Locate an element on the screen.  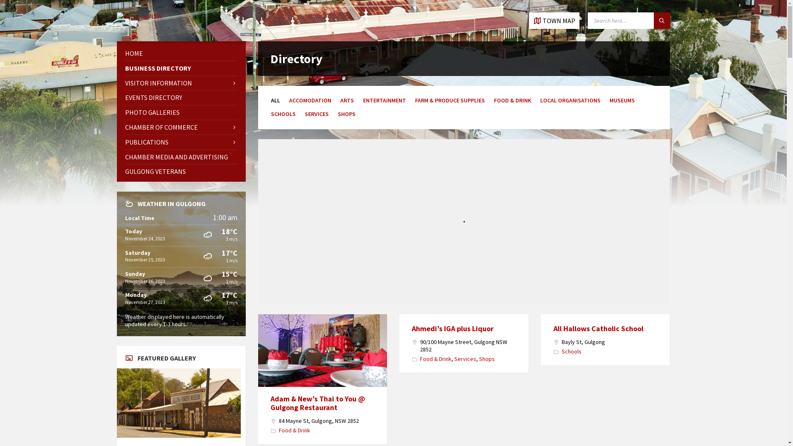
VISITOR INFORMATION is located at coordinates (181, 83).